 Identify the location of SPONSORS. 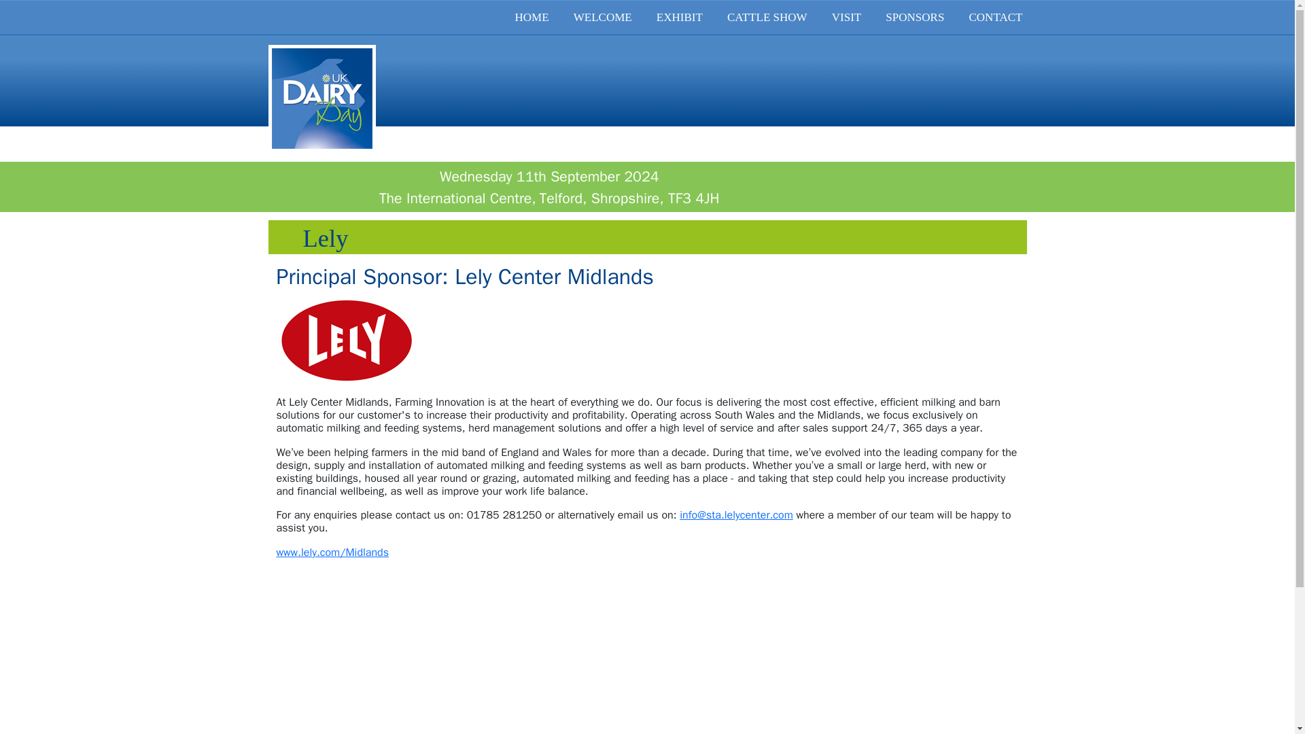
(915, 18).